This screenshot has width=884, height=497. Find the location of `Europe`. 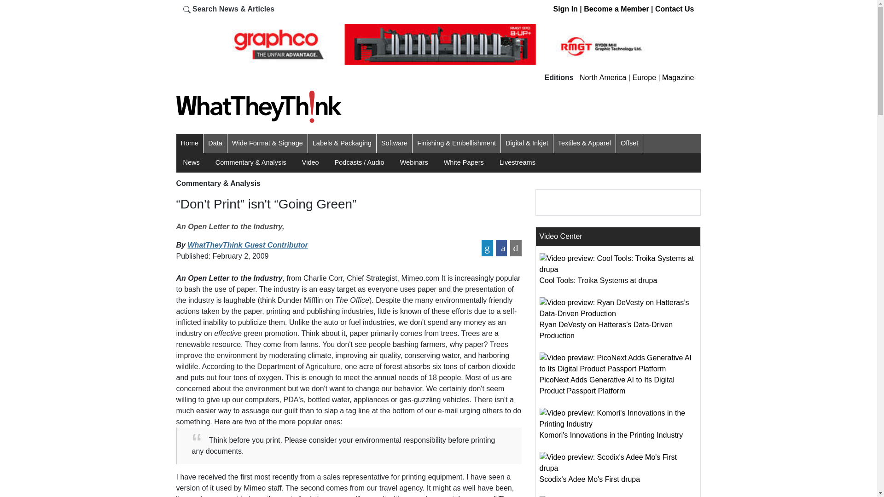

Europe is located at coordinates (644, 77).